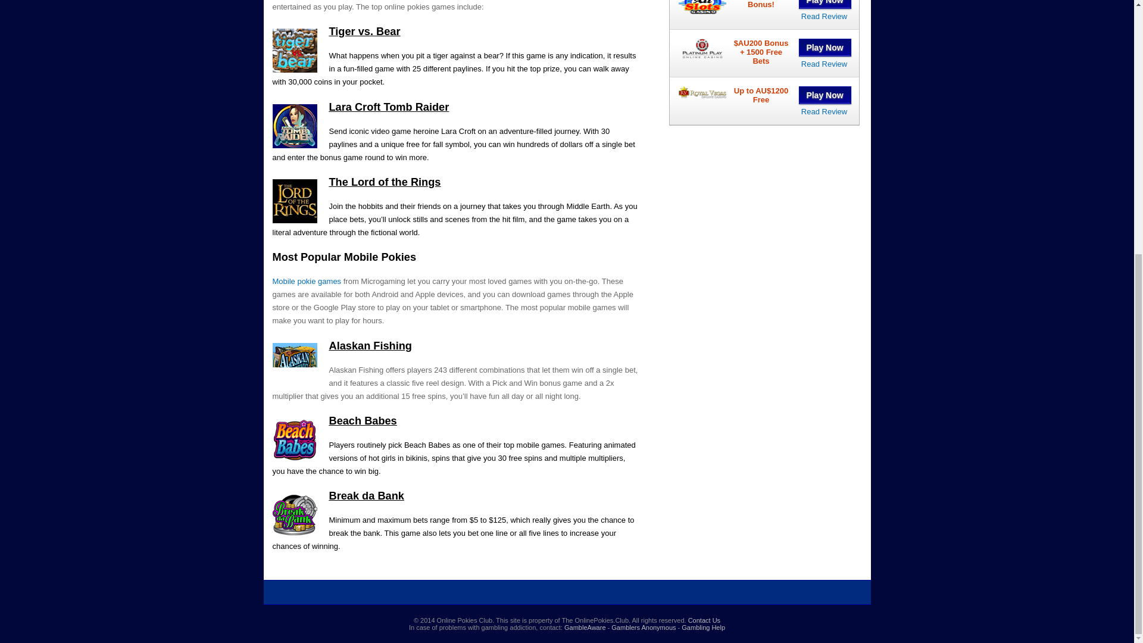  Describe the element at coordinates (824, 16) in the screenshot. I see `Read Review` at that location.